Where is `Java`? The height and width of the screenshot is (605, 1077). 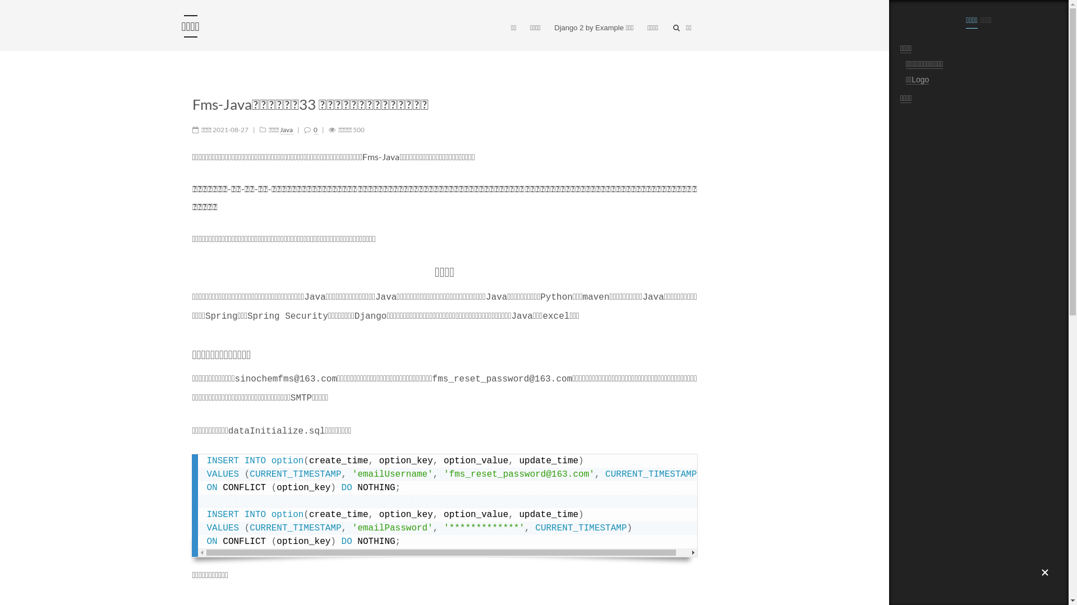
Java is located at coordinates (286, 130).